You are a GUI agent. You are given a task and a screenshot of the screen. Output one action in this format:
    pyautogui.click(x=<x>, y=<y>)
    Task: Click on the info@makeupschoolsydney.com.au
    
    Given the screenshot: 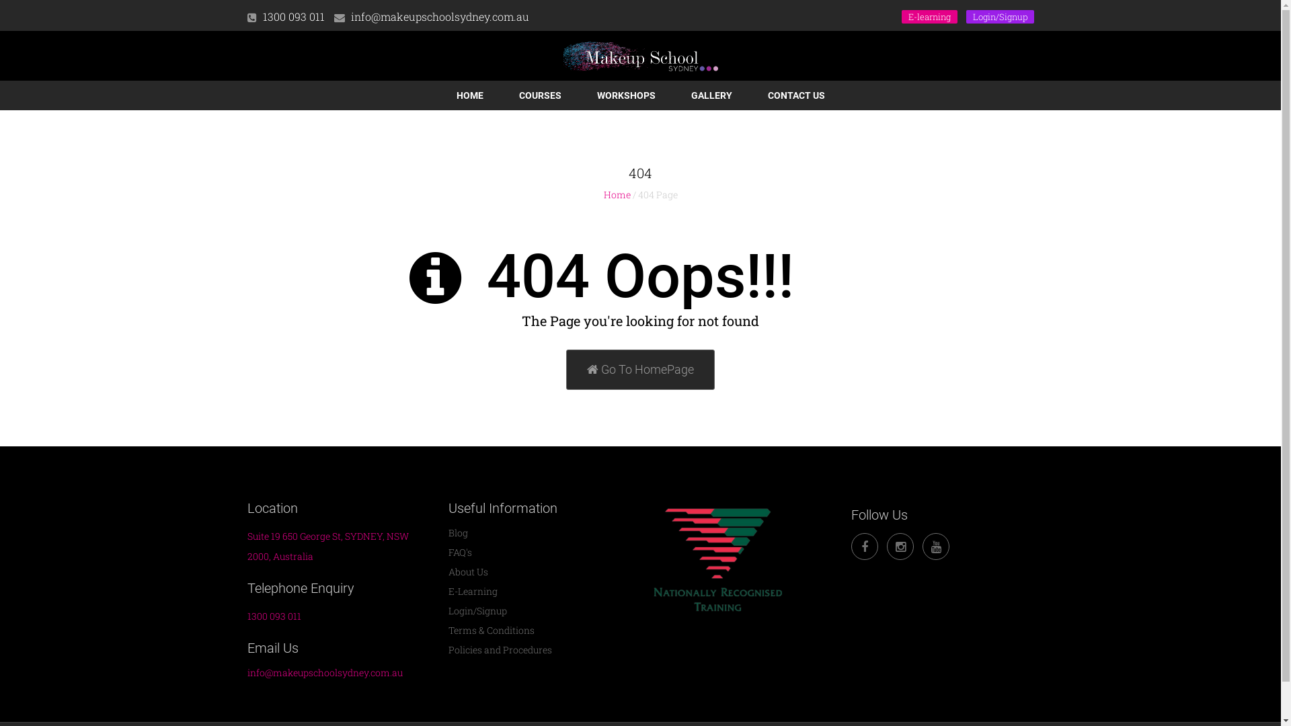 What is the action you would take?
    pyautogui.click(x=325, y=672)
    